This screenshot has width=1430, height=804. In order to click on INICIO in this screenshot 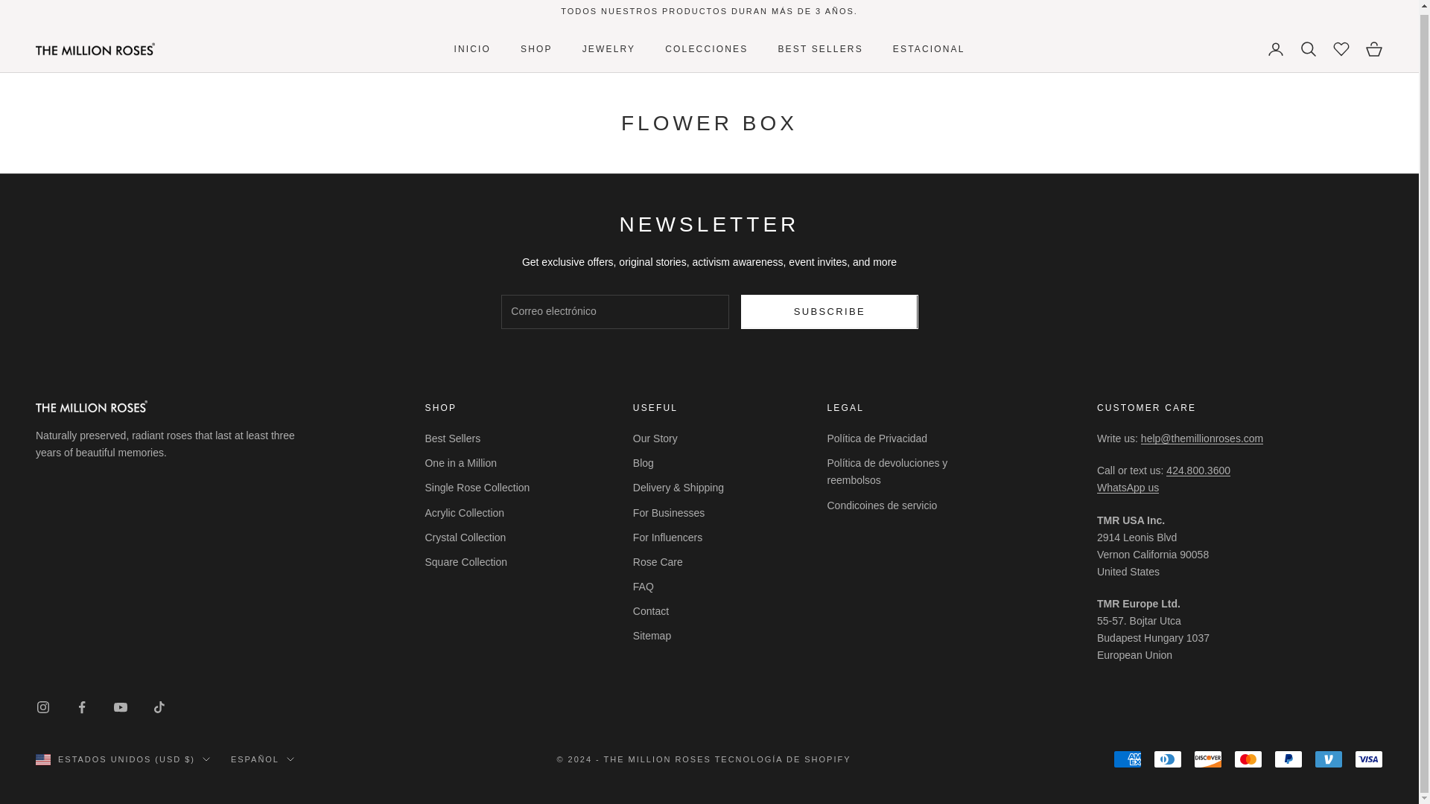, I will do `click(471, 49)`.